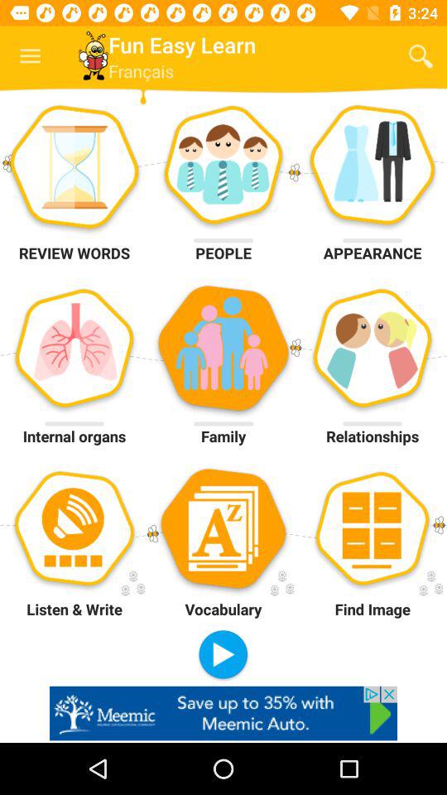 Image resolution: width=447 pixels, height=795 pixels. Describe the element at coordinates (223, 713) in the screenshot. I see `advertisement for meemic auto` at that location.